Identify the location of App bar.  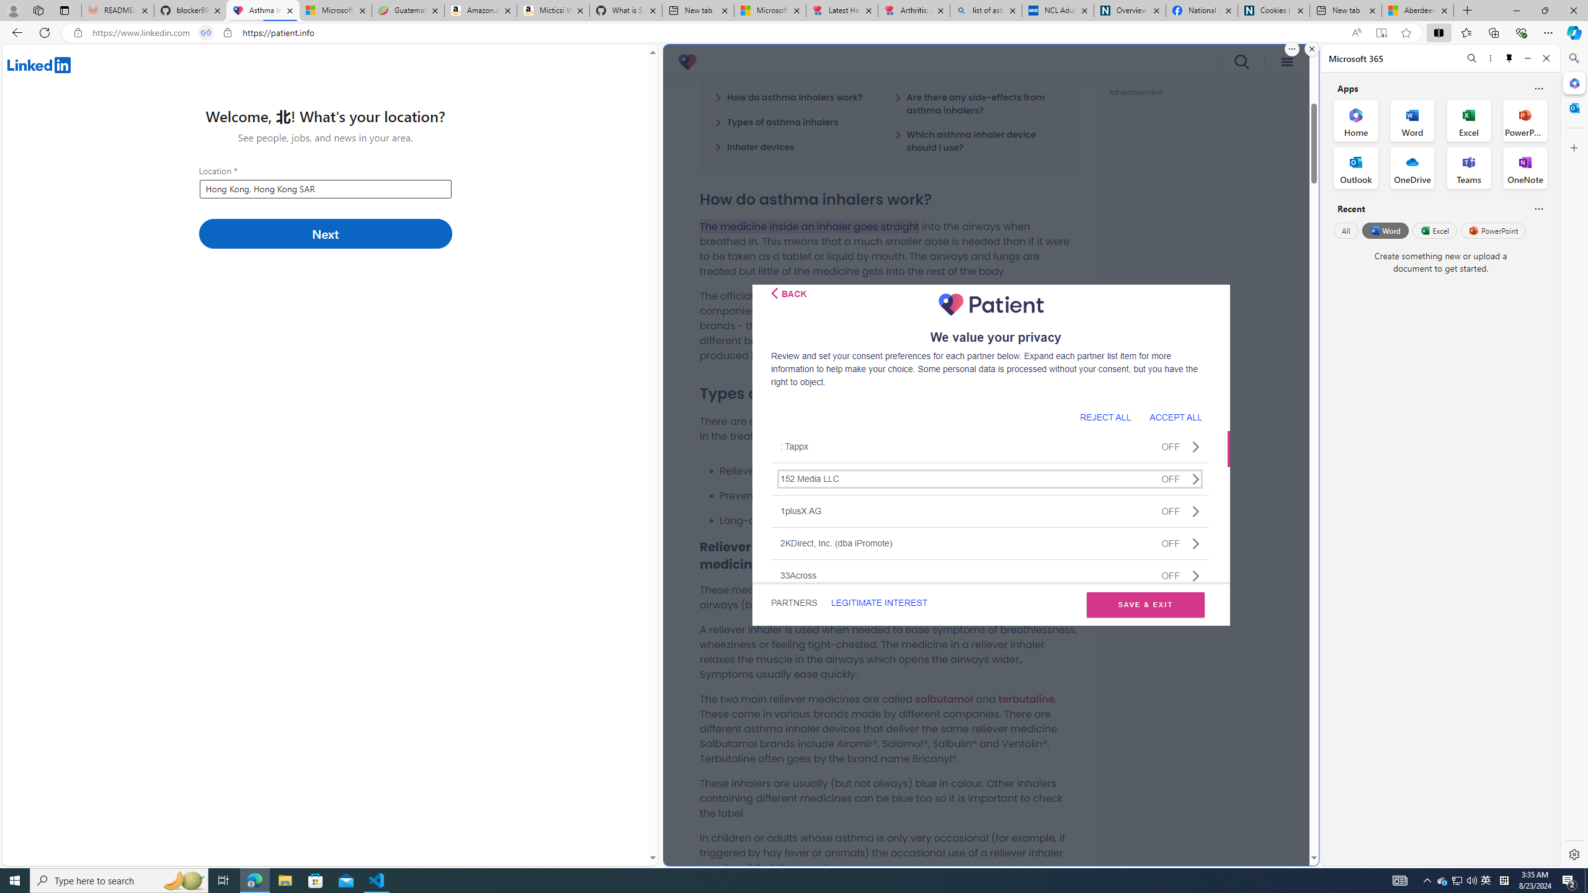
(794, 33).